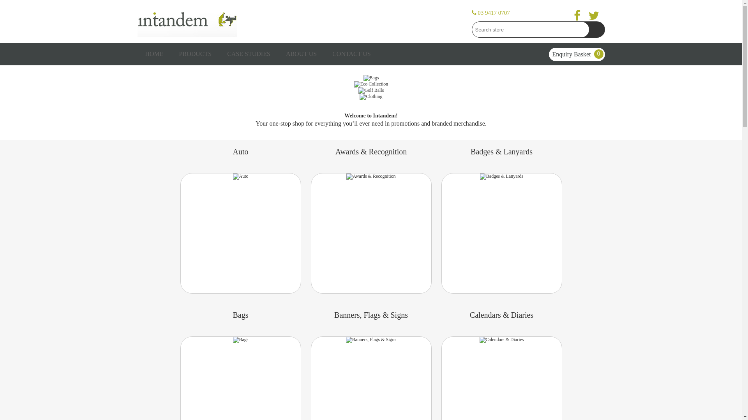 The height and width of the screenshot is (420, 748). I want to click on Search, so click(597, 30).